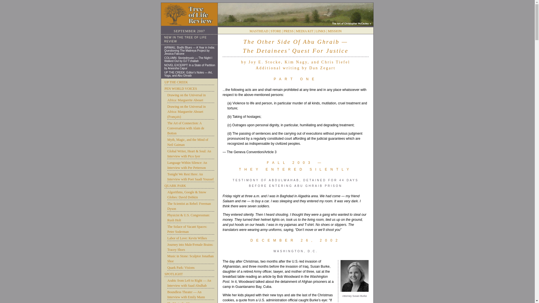 The width and height of the screenshot is (539, 303). I want to click on MISSION, so click(335, 31).